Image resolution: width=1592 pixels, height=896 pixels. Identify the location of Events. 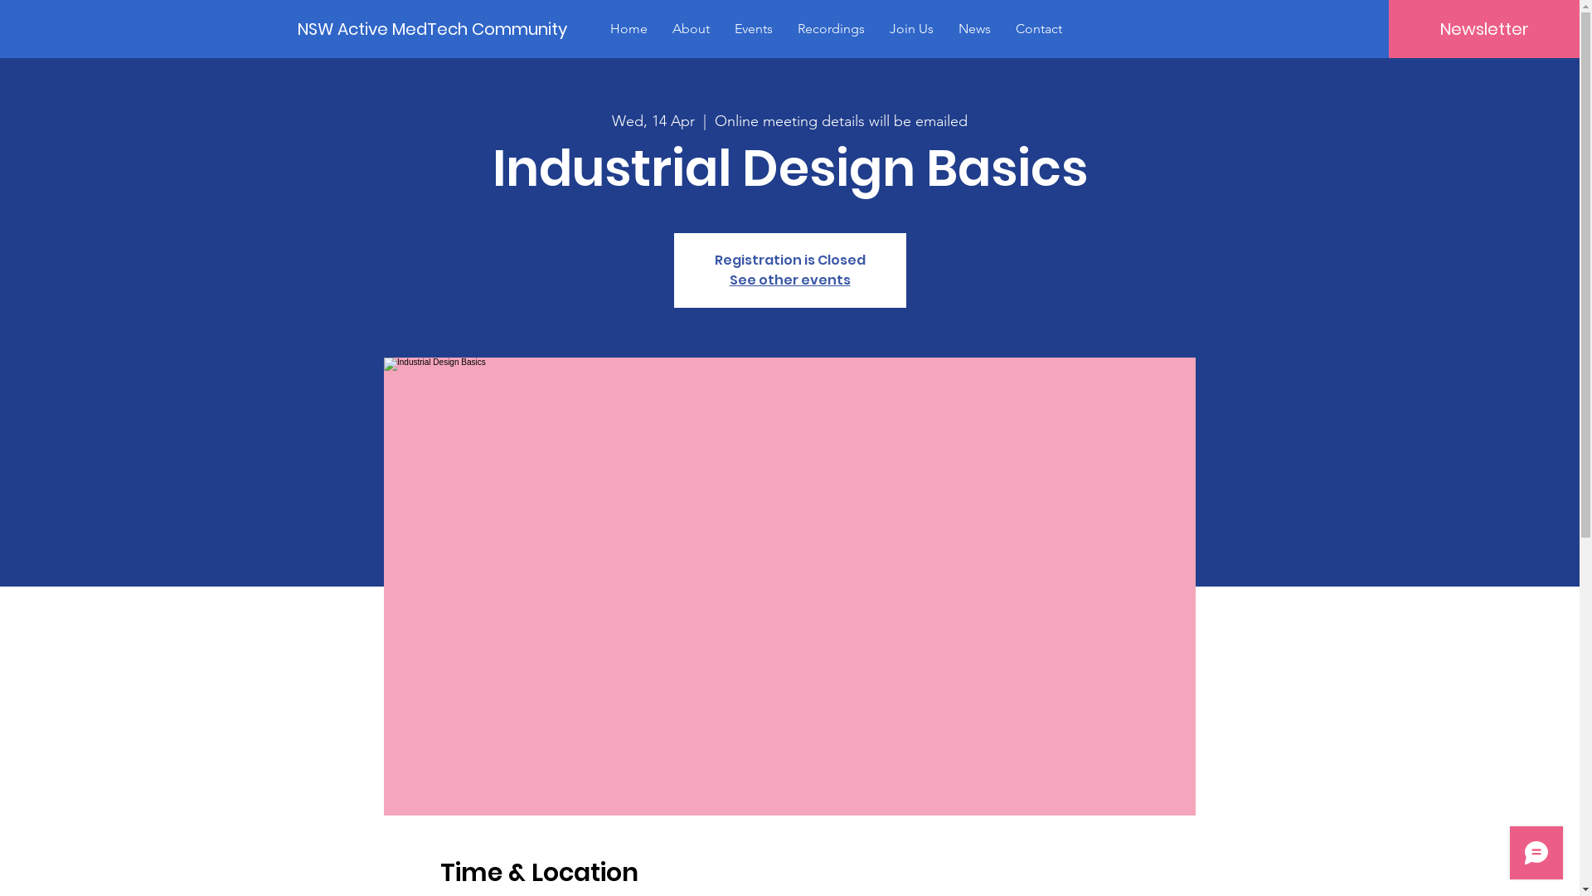
(754, 28).